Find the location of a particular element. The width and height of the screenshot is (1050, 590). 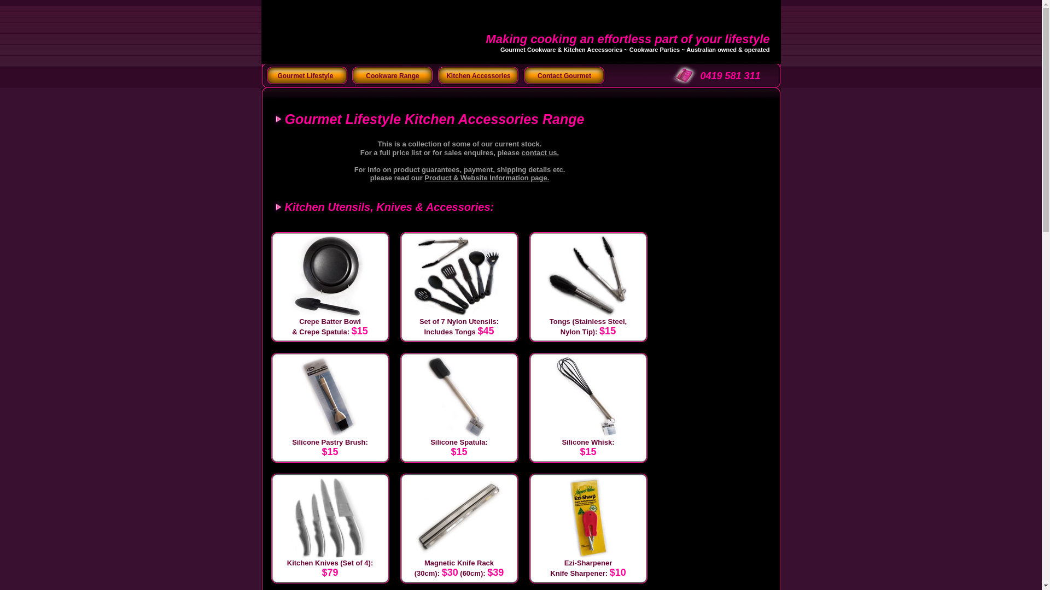

Contact Gourmet is located at coordinates (564, 76).